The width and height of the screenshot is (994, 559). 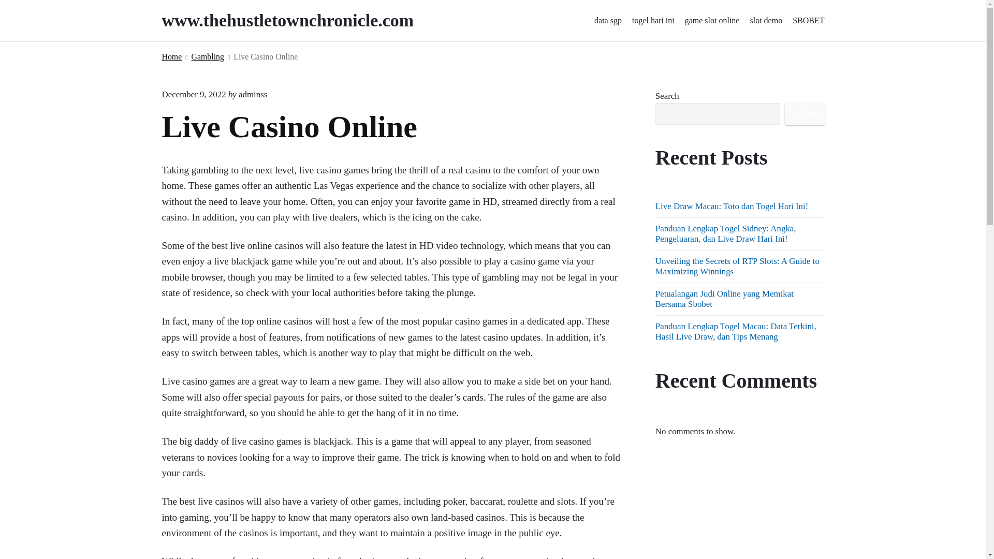 I want to click on slot demo, so click(x=766, y=21).